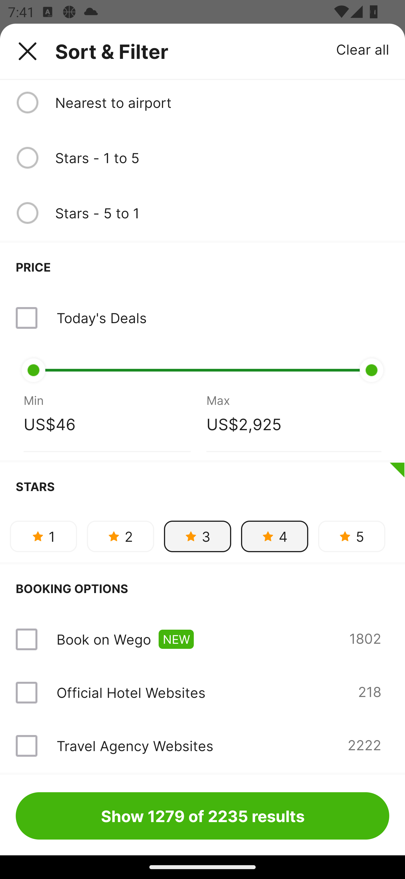 The width and height of the screenshot is (405, 879). I want to click on 4, so click(274, 536).